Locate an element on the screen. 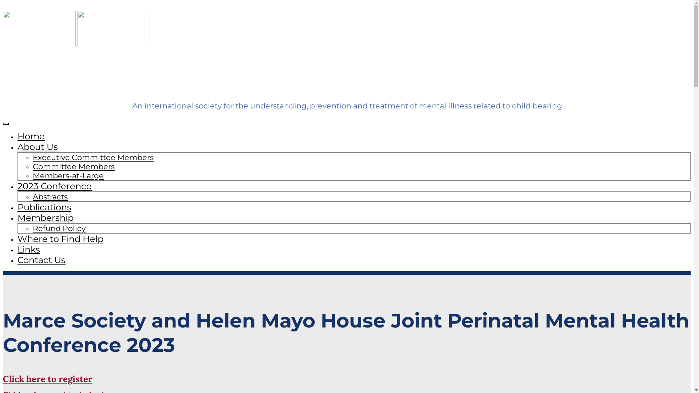  Executive Committee Members is located at coordinates (93, 157).